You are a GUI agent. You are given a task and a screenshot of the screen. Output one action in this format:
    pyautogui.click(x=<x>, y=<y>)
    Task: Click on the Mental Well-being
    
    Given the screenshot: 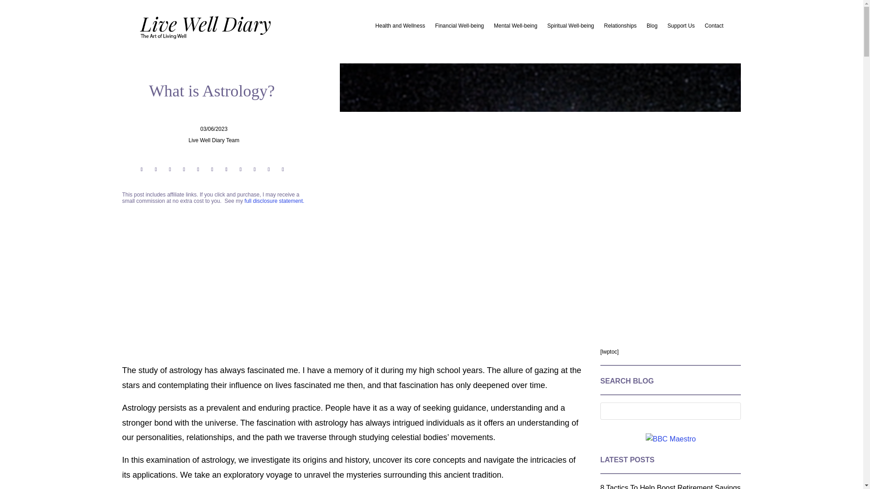 What is the action you would take?
    pyautogui.click(x=516, y=27)
    